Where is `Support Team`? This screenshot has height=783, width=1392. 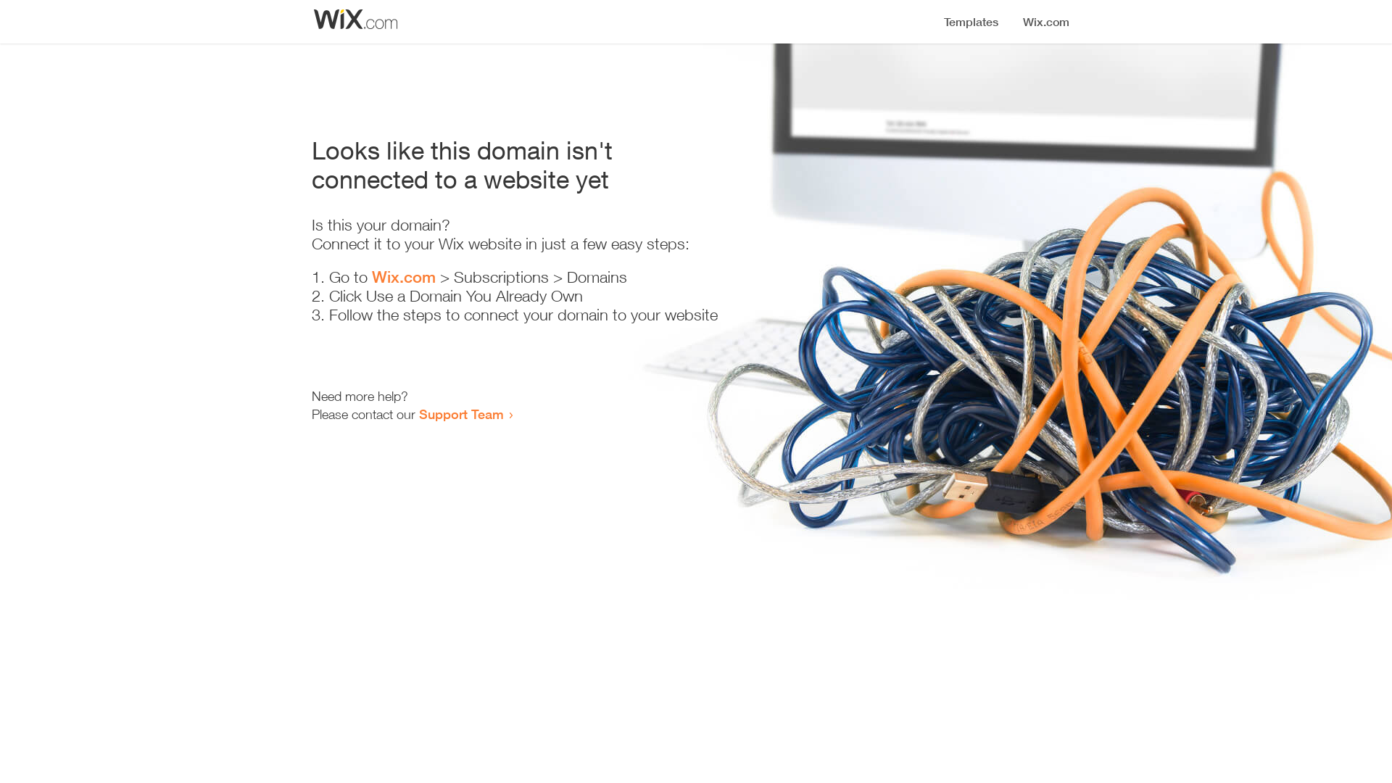
Support Team is located at coordinates (461, 414).